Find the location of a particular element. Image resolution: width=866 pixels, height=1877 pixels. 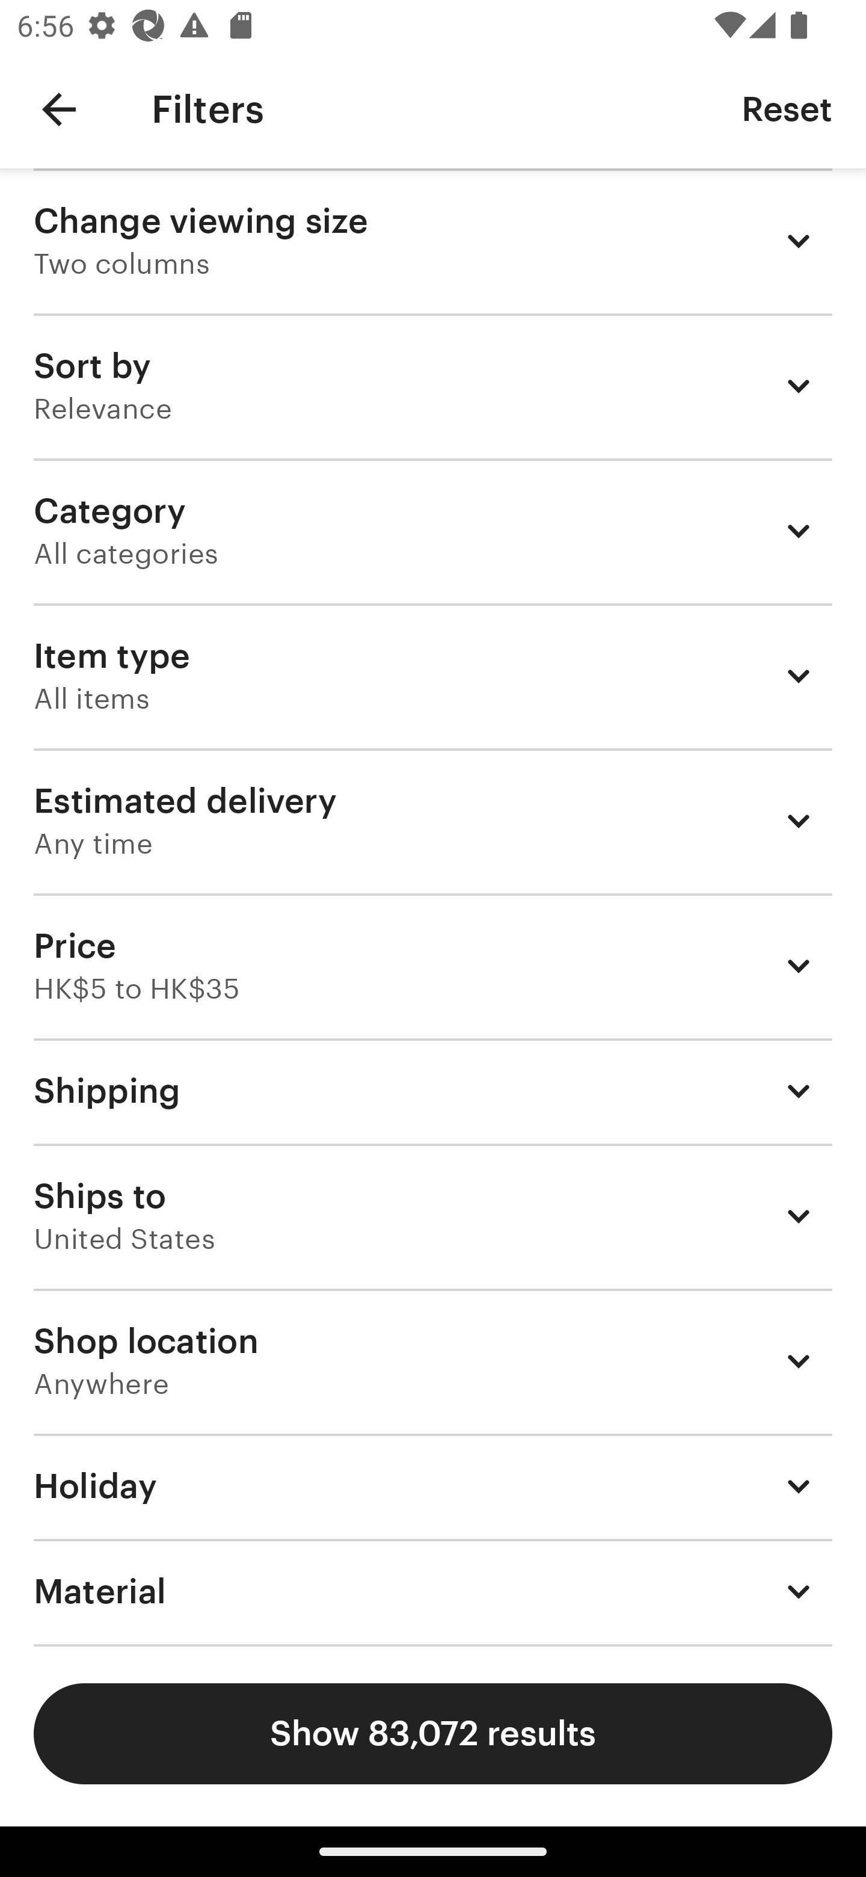

Reset is located at coordinates (787, 108).